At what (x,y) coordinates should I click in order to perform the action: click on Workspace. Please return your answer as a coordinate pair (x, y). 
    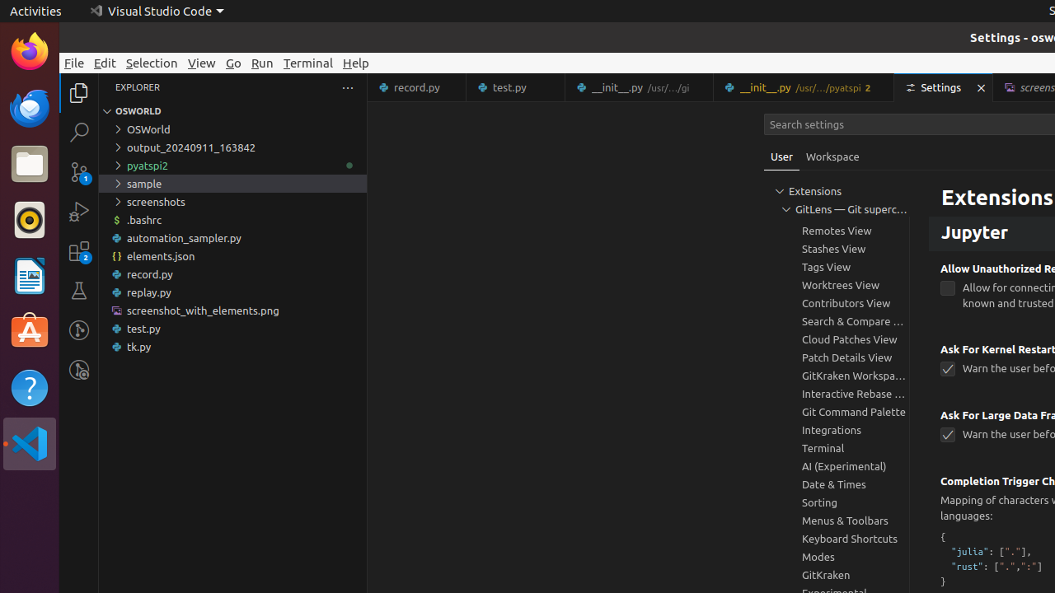
    Looking at the image, I should click on (832, 156).